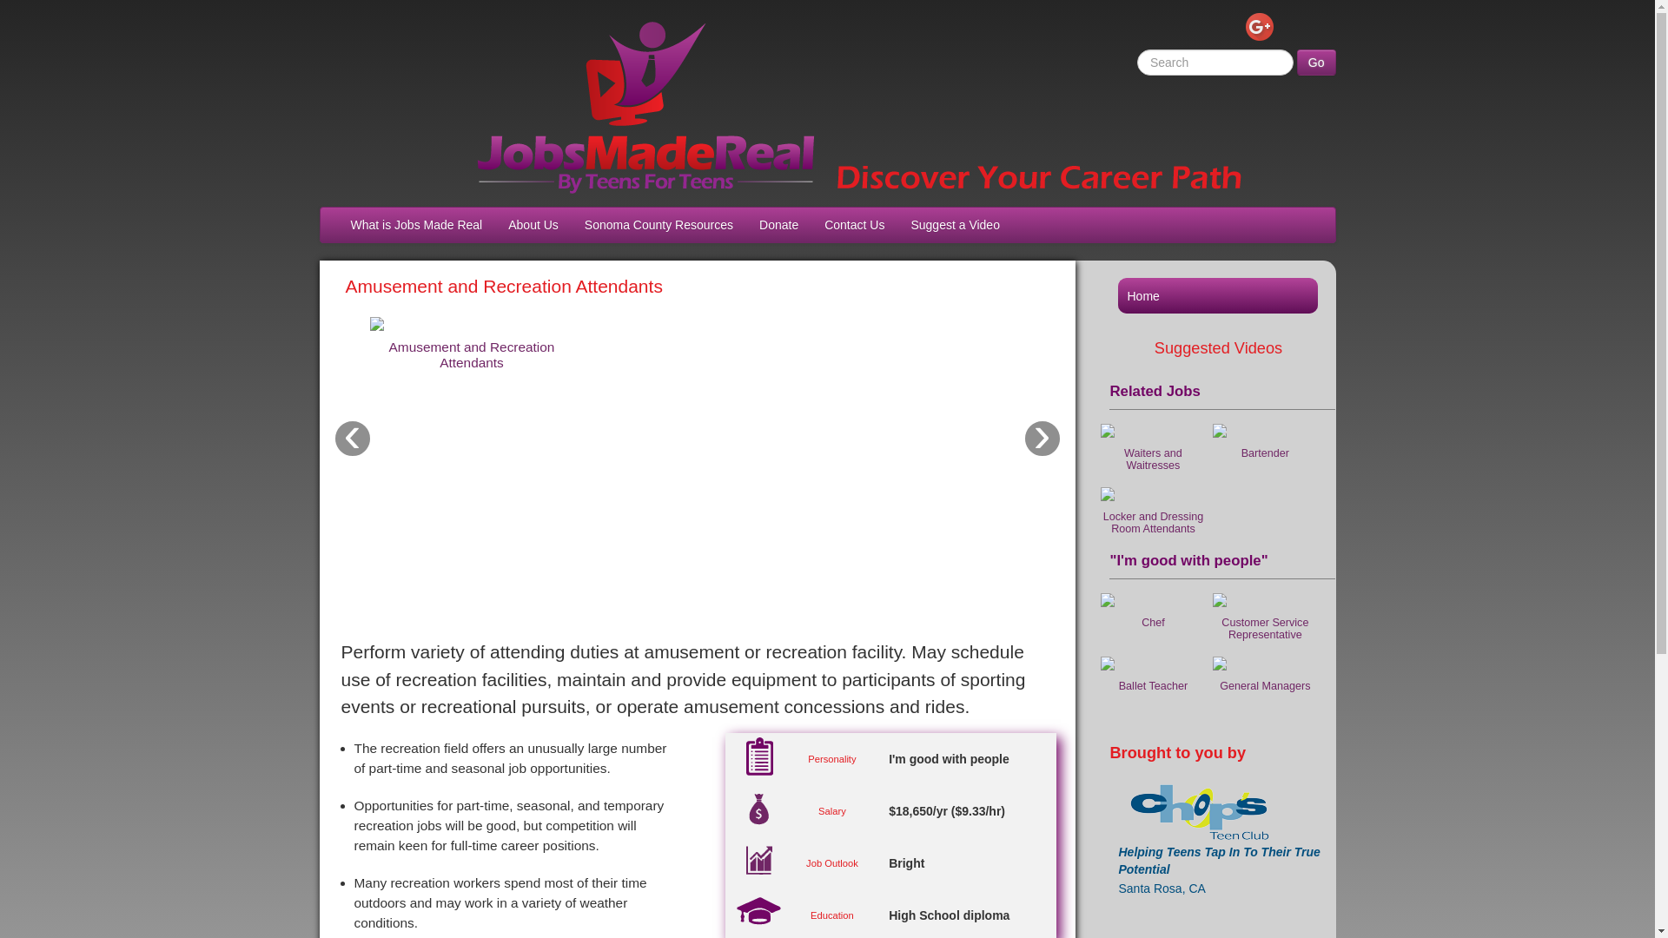 The width and height of the screenshot is (1668, 938). Describe the element at coordinates (1155, 489) in the screenshot. I see `Locker and Dressing Room Attendants` at that location.